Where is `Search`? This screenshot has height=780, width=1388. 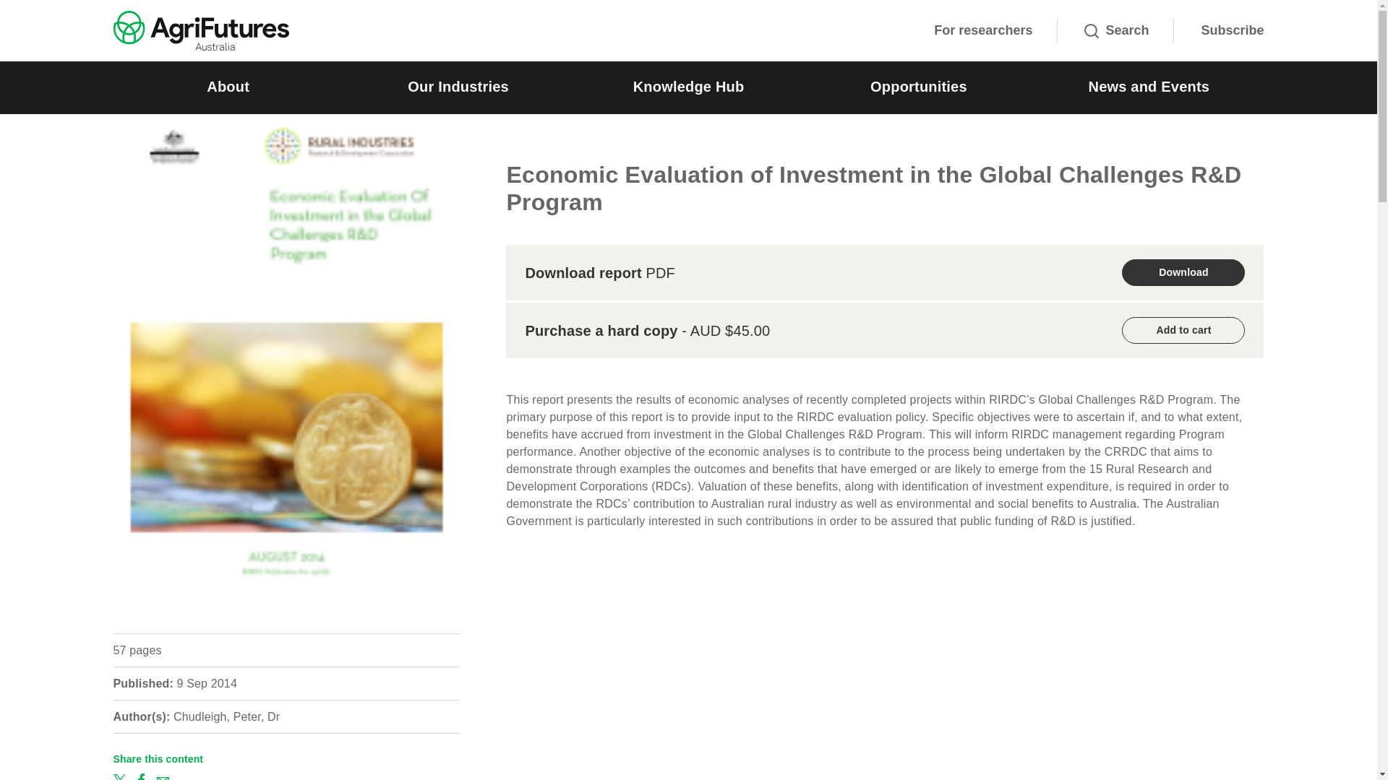 Search is located at coordinates (1116, 30).